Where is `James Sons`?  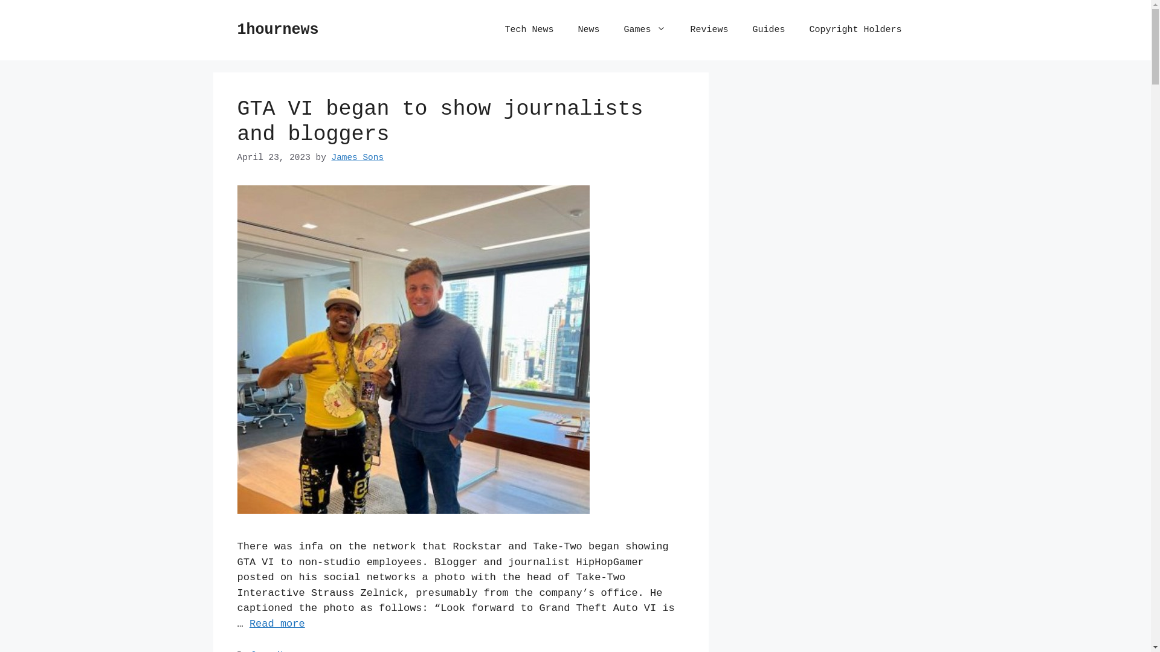
James Sons is located at coordinates (358, 158).